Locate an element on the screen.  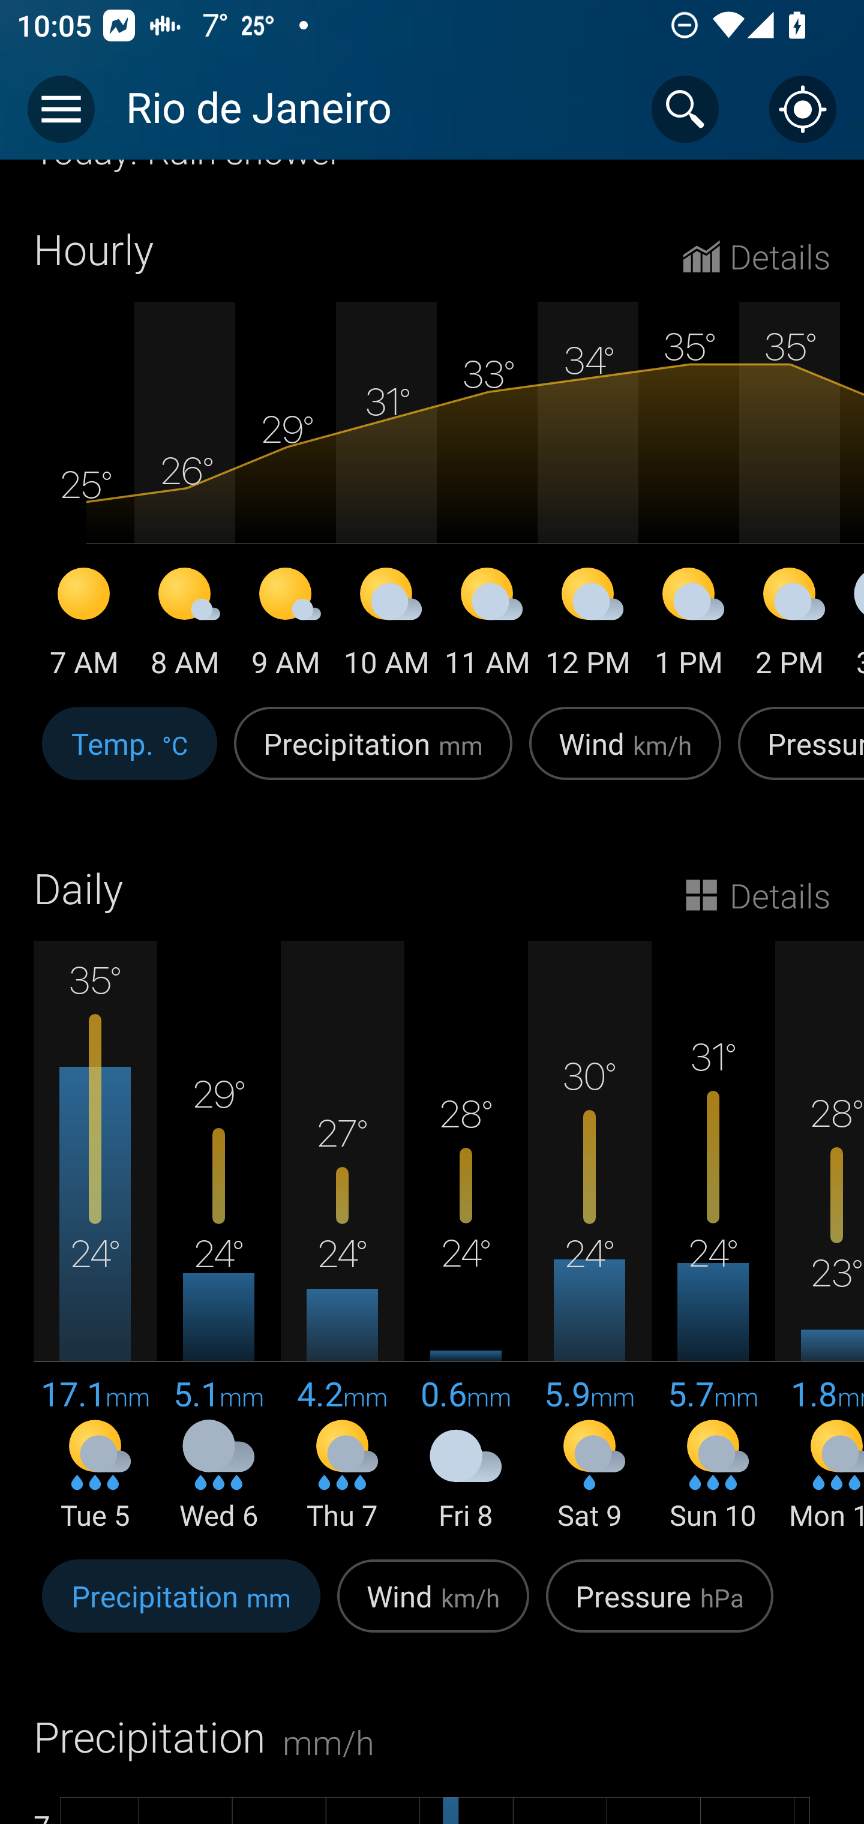
30° 24° 5.9 mm Sat 9 is located at coordinates (589, 1237).